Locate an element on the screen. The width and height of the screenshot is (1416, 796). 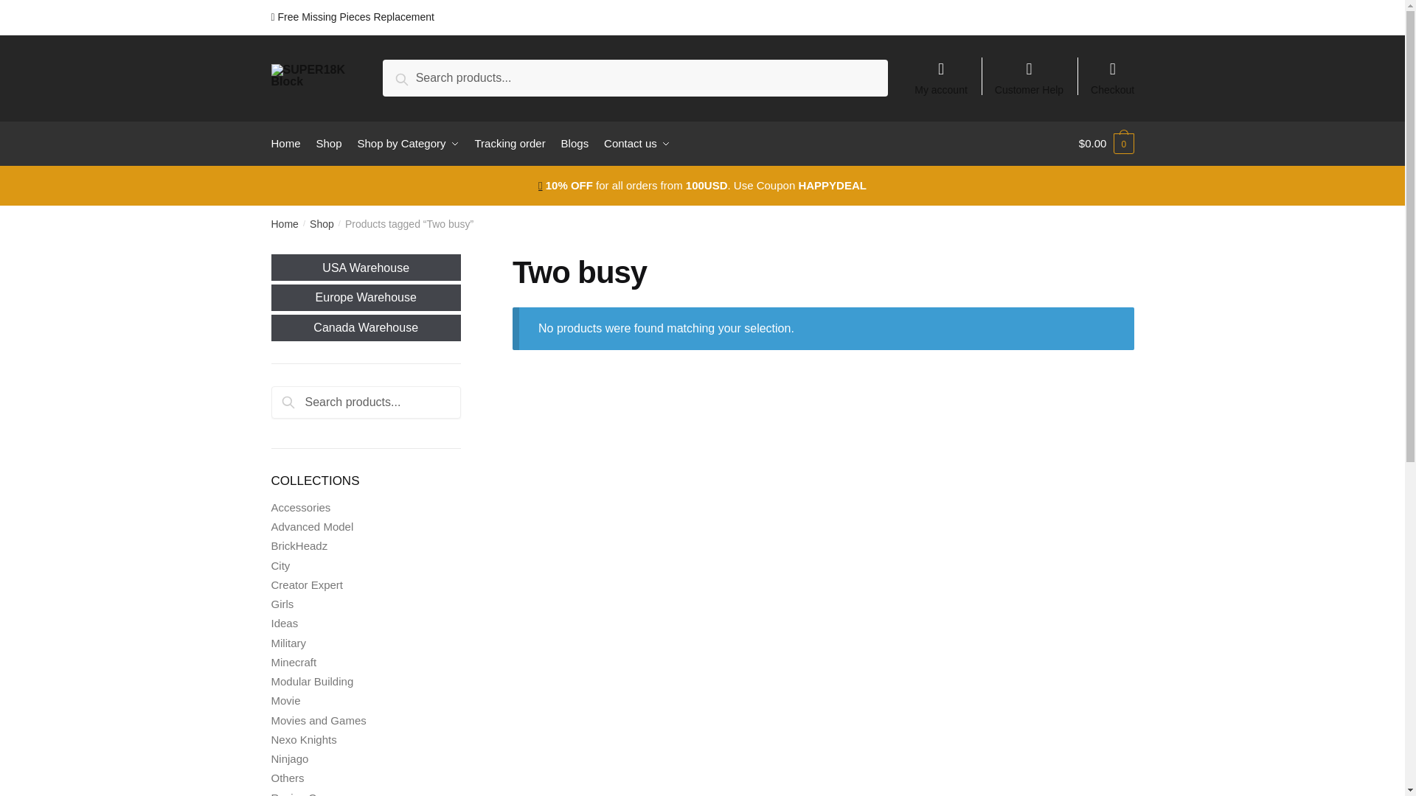
Search is located at coordinates (419, 77).